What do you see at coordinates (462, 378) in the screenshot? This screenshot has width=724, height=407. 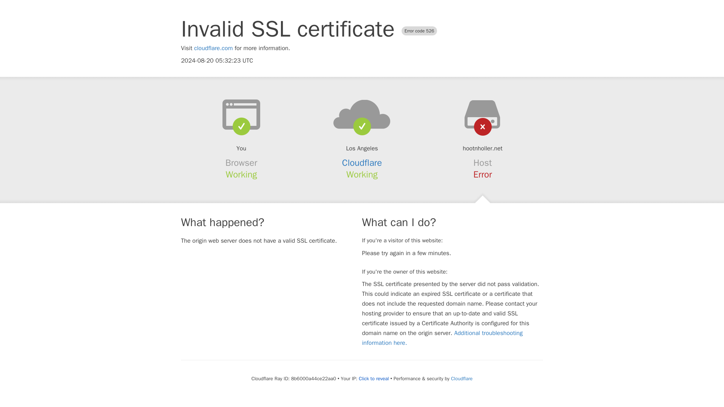 I see `Cloudflare` at bounding box center [462, 378].